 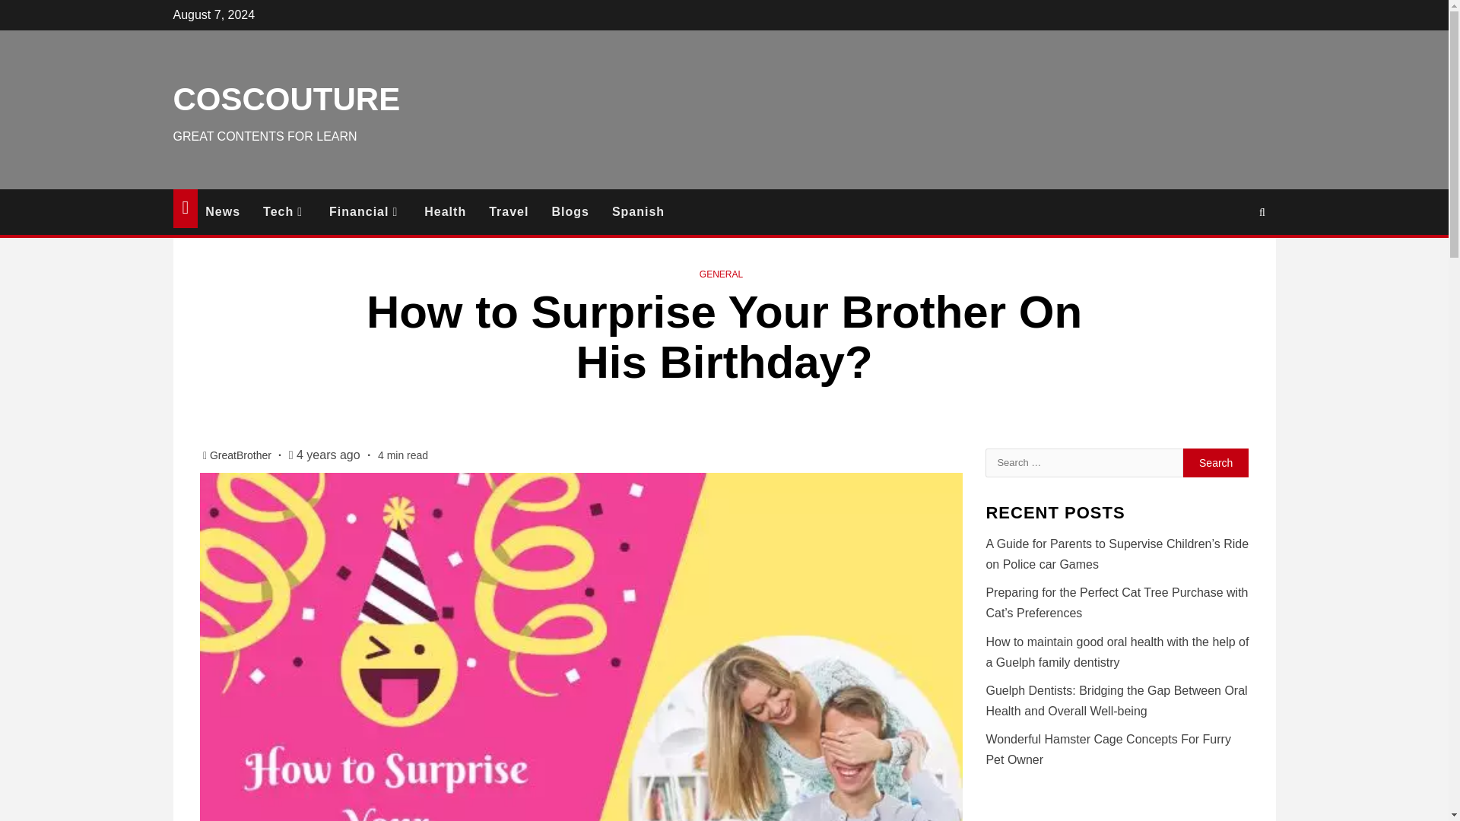 I want to click on Search, so click(x=1233, y=257).